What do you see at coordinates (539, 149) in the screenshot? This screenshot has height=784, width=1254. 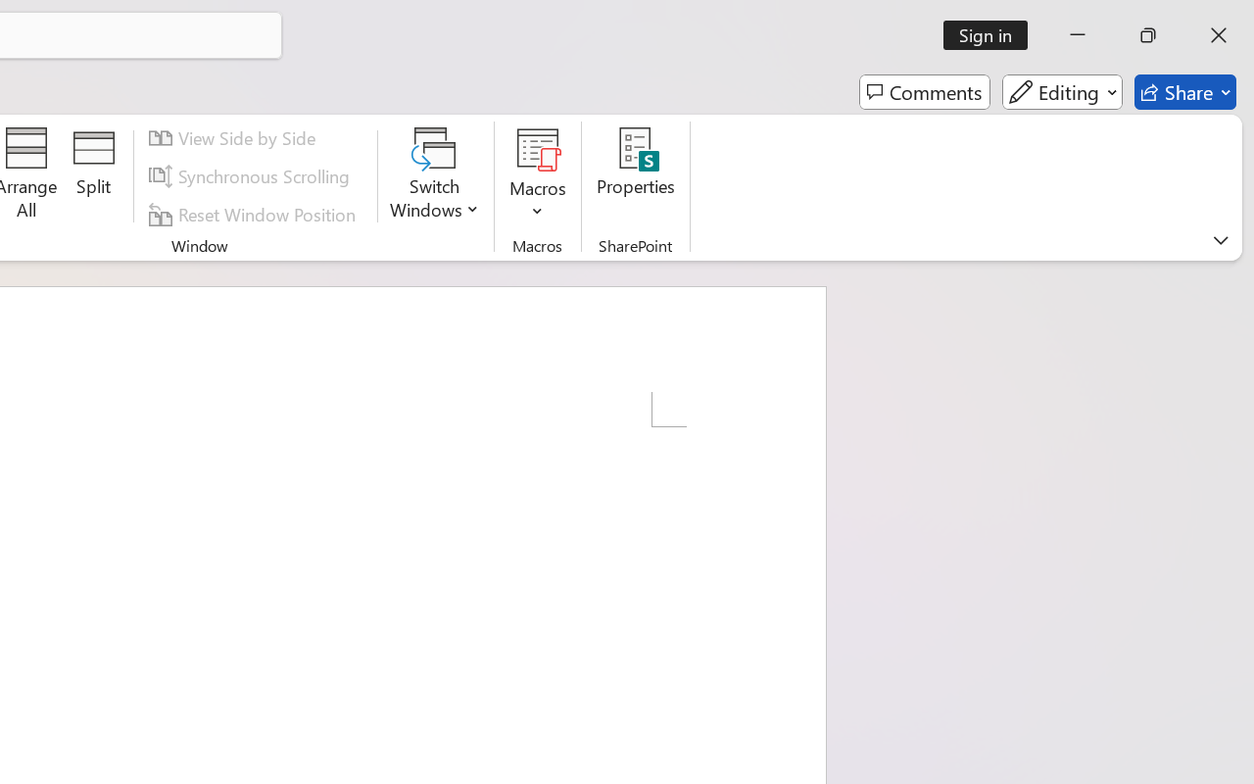 I see `View Macros` at bounding box center [539, 149].